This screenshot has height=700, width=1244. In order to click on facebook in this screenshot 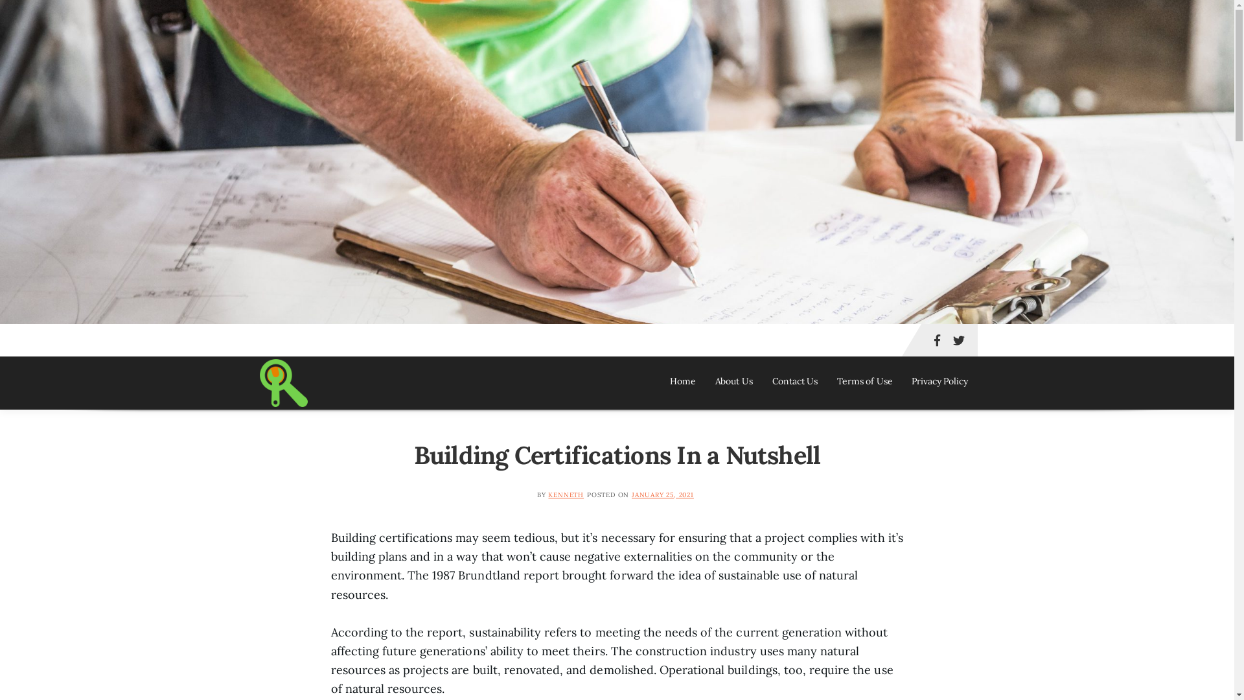, I will do `click(937, 340)`.